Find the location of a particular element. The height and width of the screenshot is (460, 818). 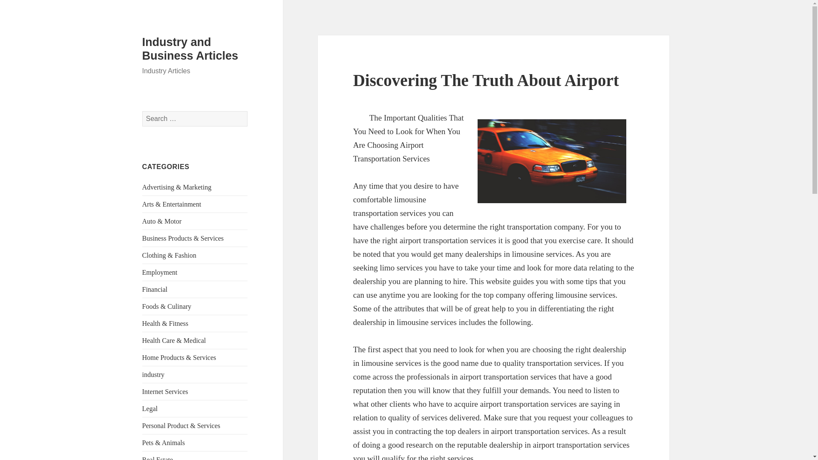

Industry and Business Articles is located at coordinates (190, 49).